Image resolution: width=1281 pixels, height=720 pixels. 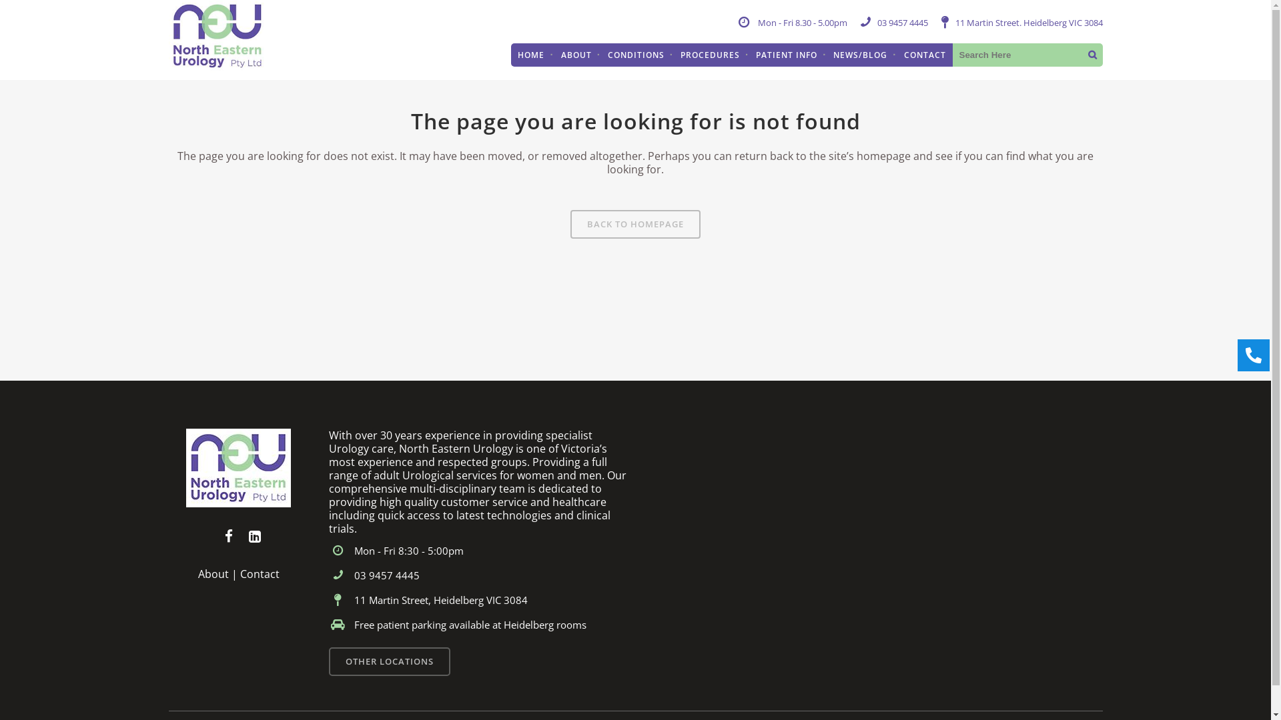 What do you see at coordinates (787, 55) in the screenshot?
I see `PATIENT INFO` at bounding box center [787, 55].